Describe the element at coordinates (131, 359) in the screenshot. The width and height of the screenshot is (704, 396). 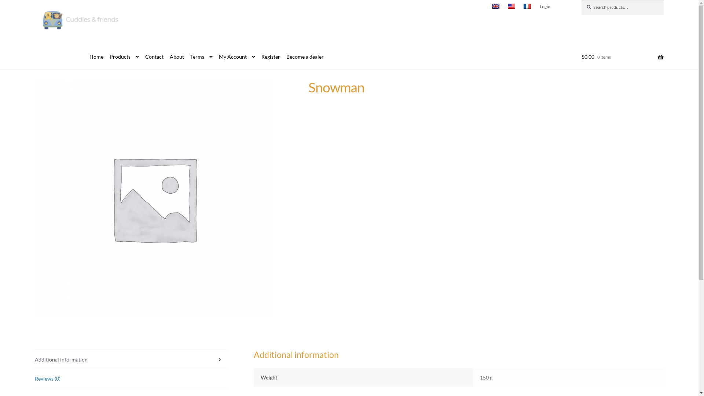
I see `Additional information` at that location.